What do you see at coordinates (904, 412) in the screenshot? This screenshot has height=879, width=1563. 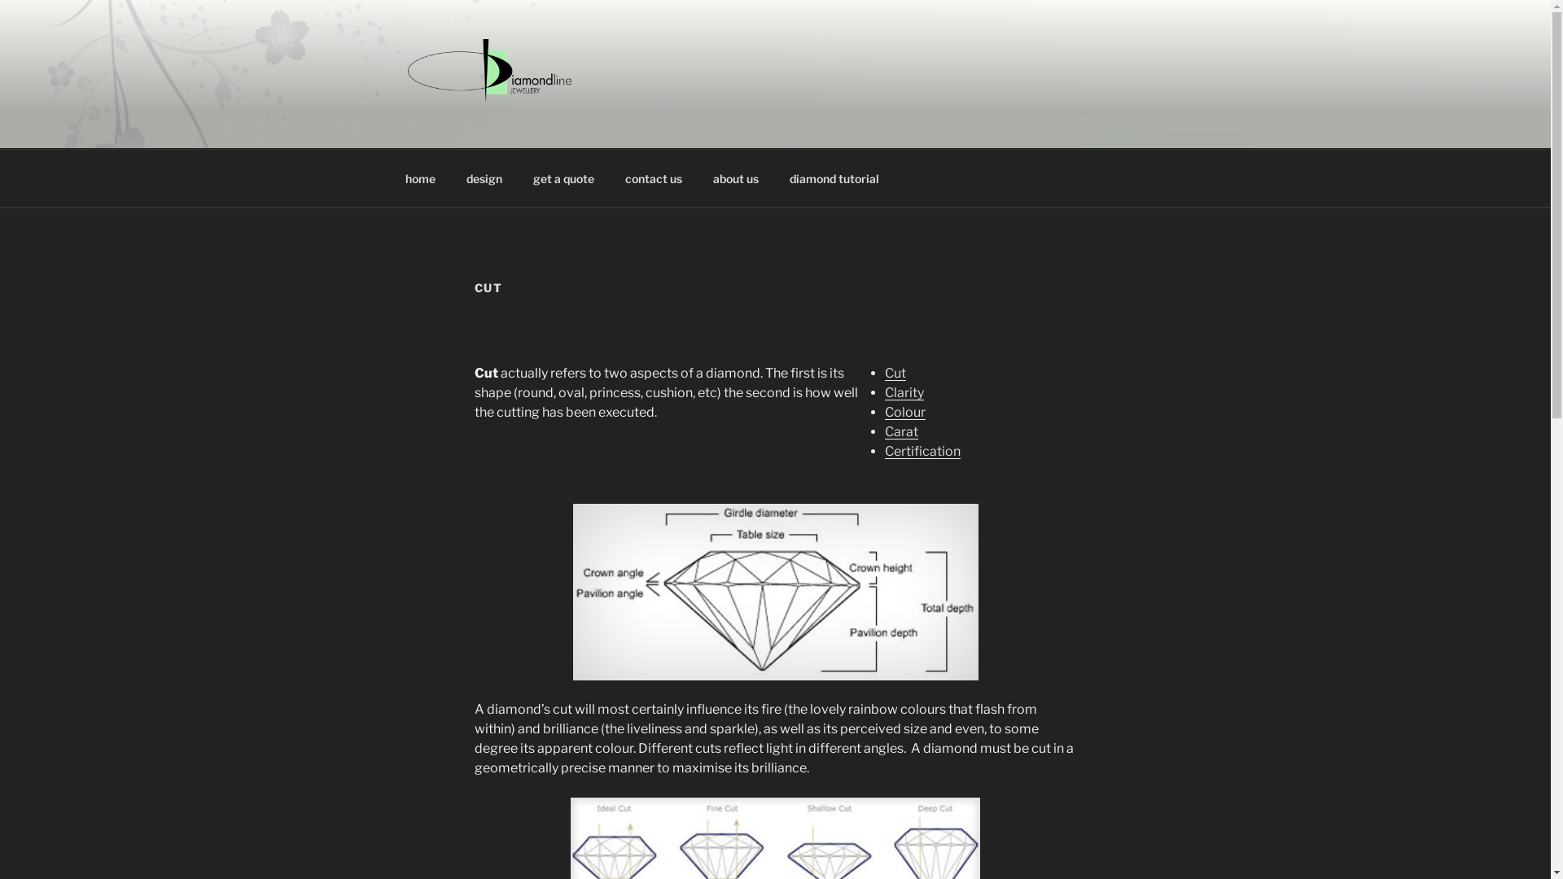 I see `Colour` at bounding box center [904, 412].